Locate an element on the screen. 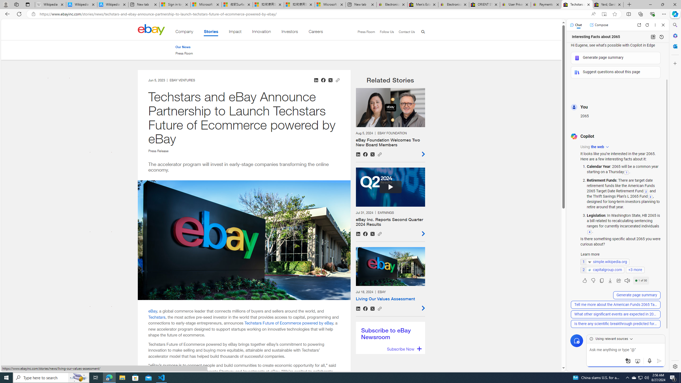  Follow Us is located at coordinates (387, 32).